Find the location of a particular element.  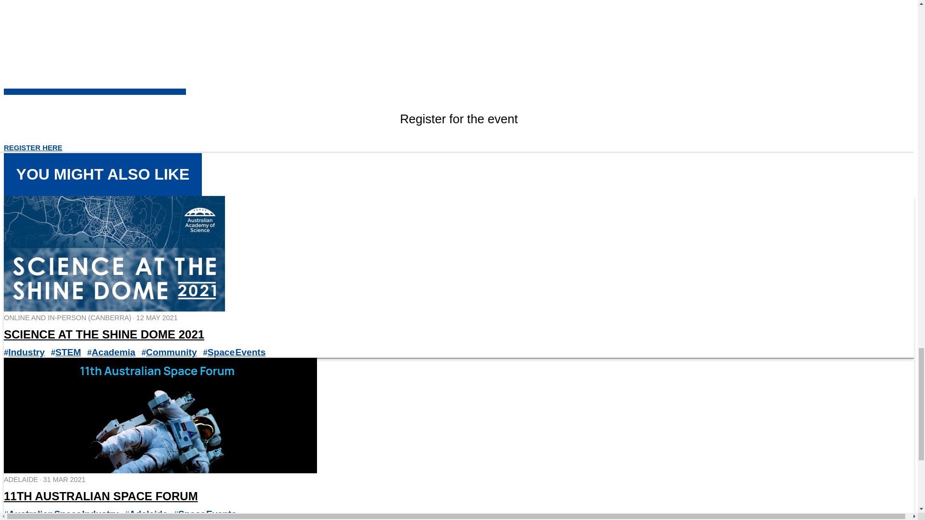

Space Events is located at coordinates (237, 352).